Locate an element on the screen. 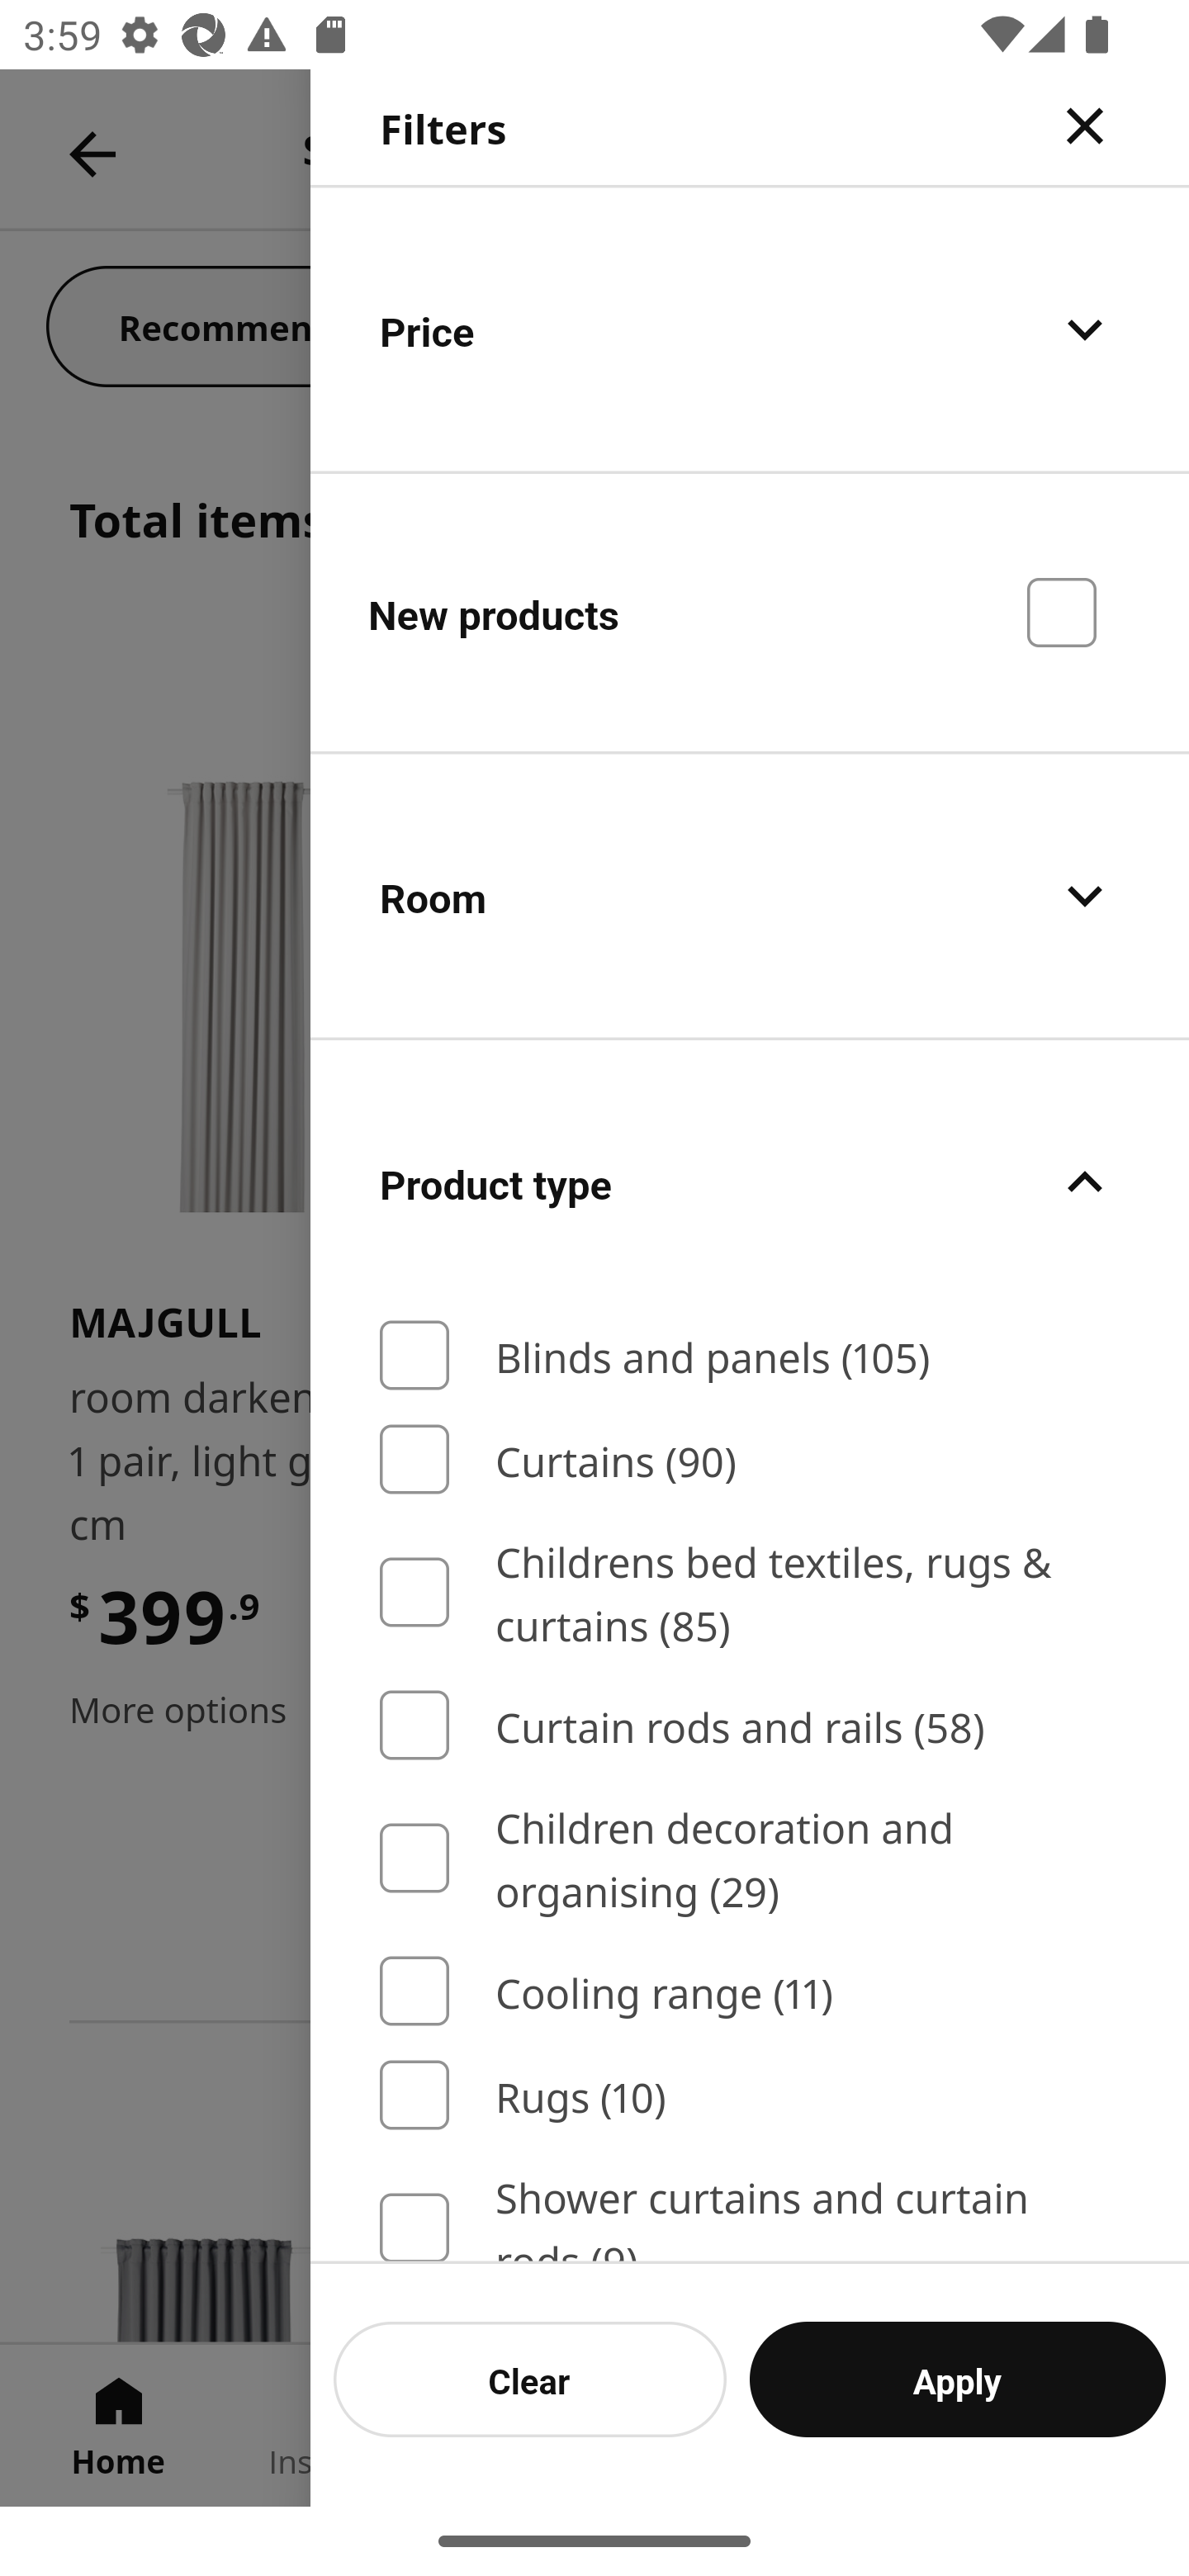 Image resolution: width=1189 pixels, height=2576 pixels. Clear is located at coordinates (530, 2379).